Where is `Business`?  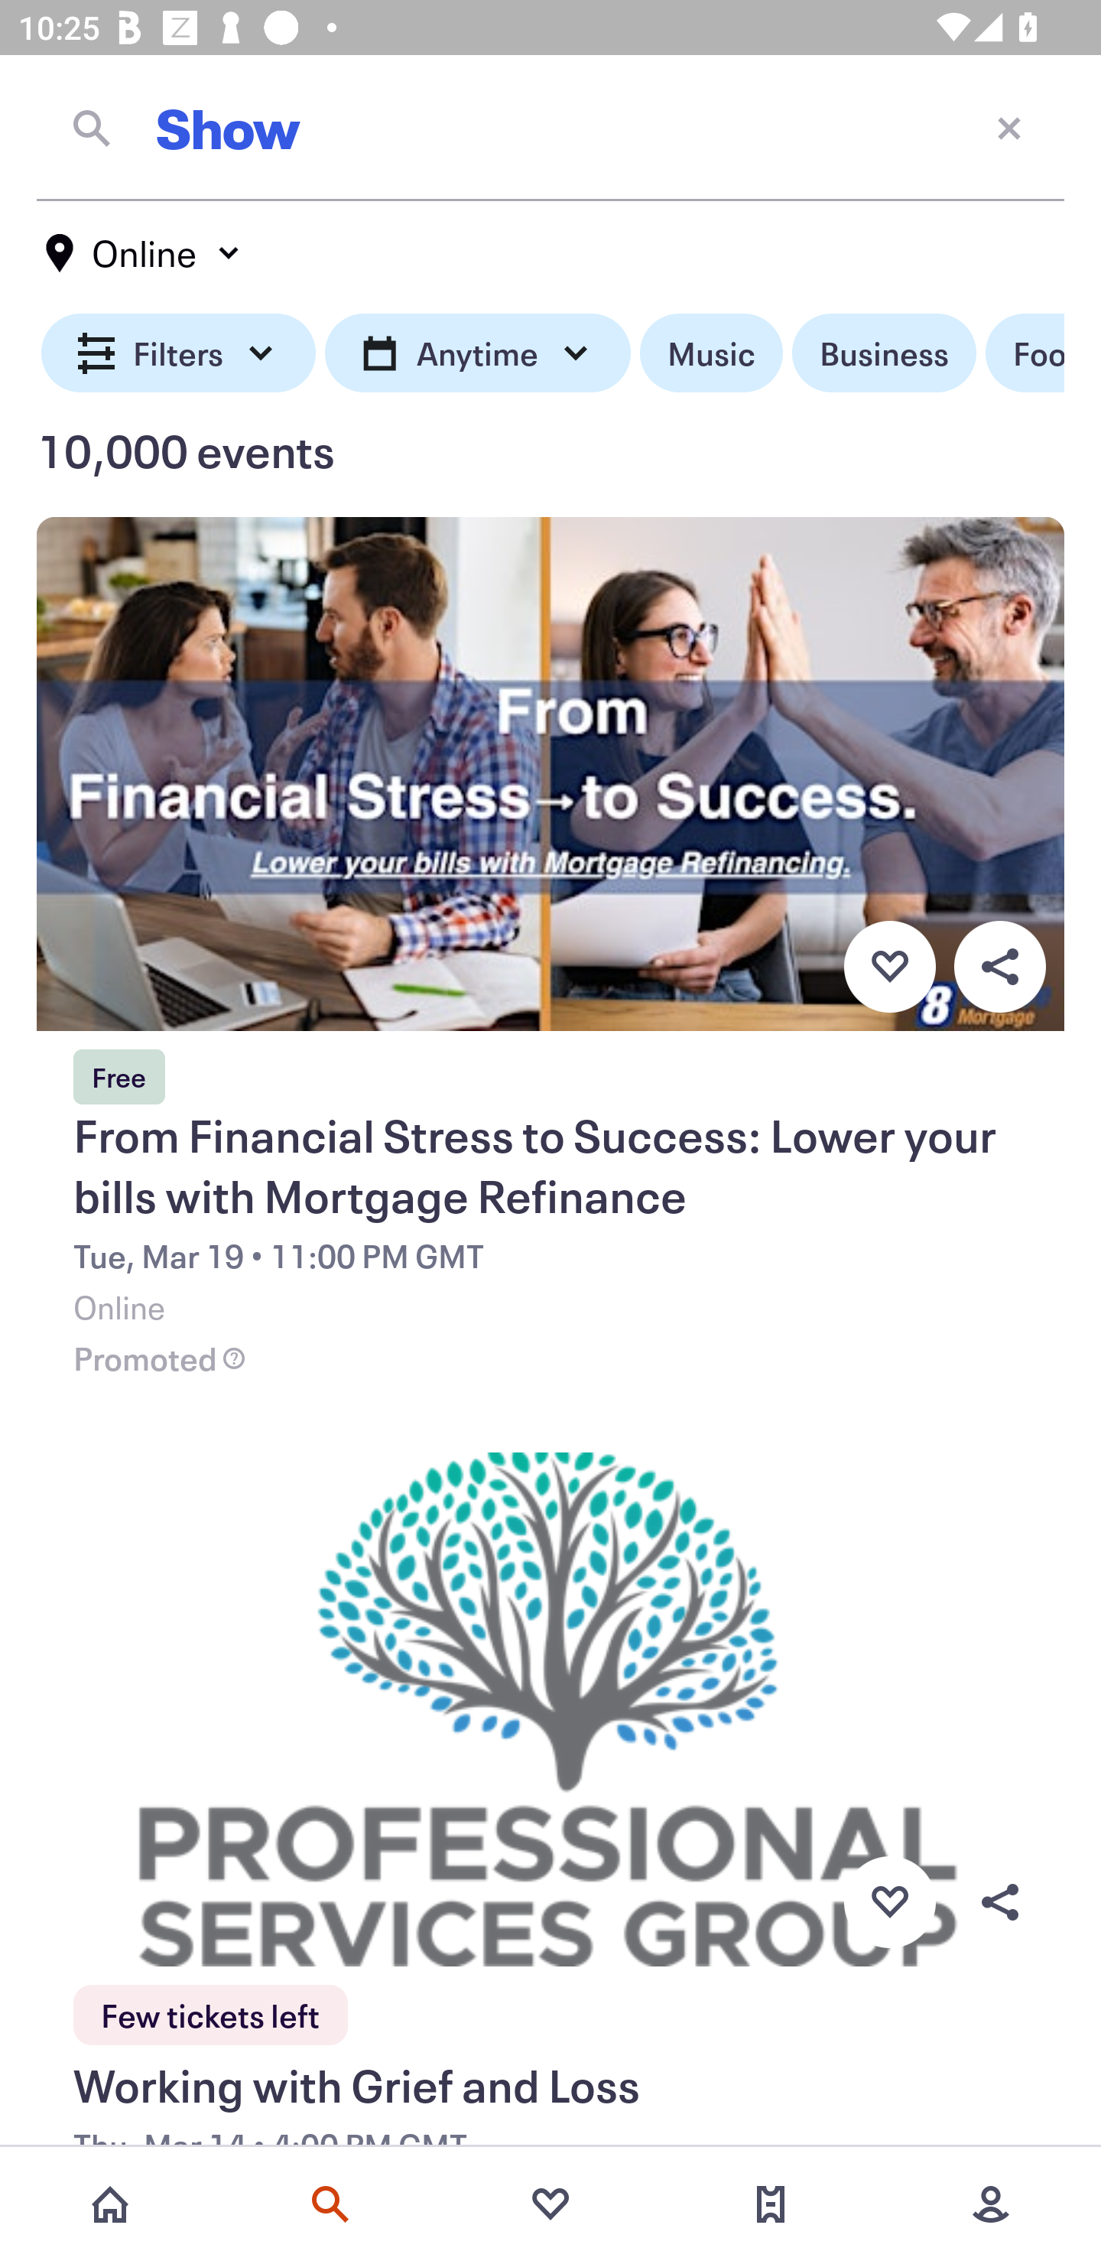
Business is located at coordinates (884, 353).